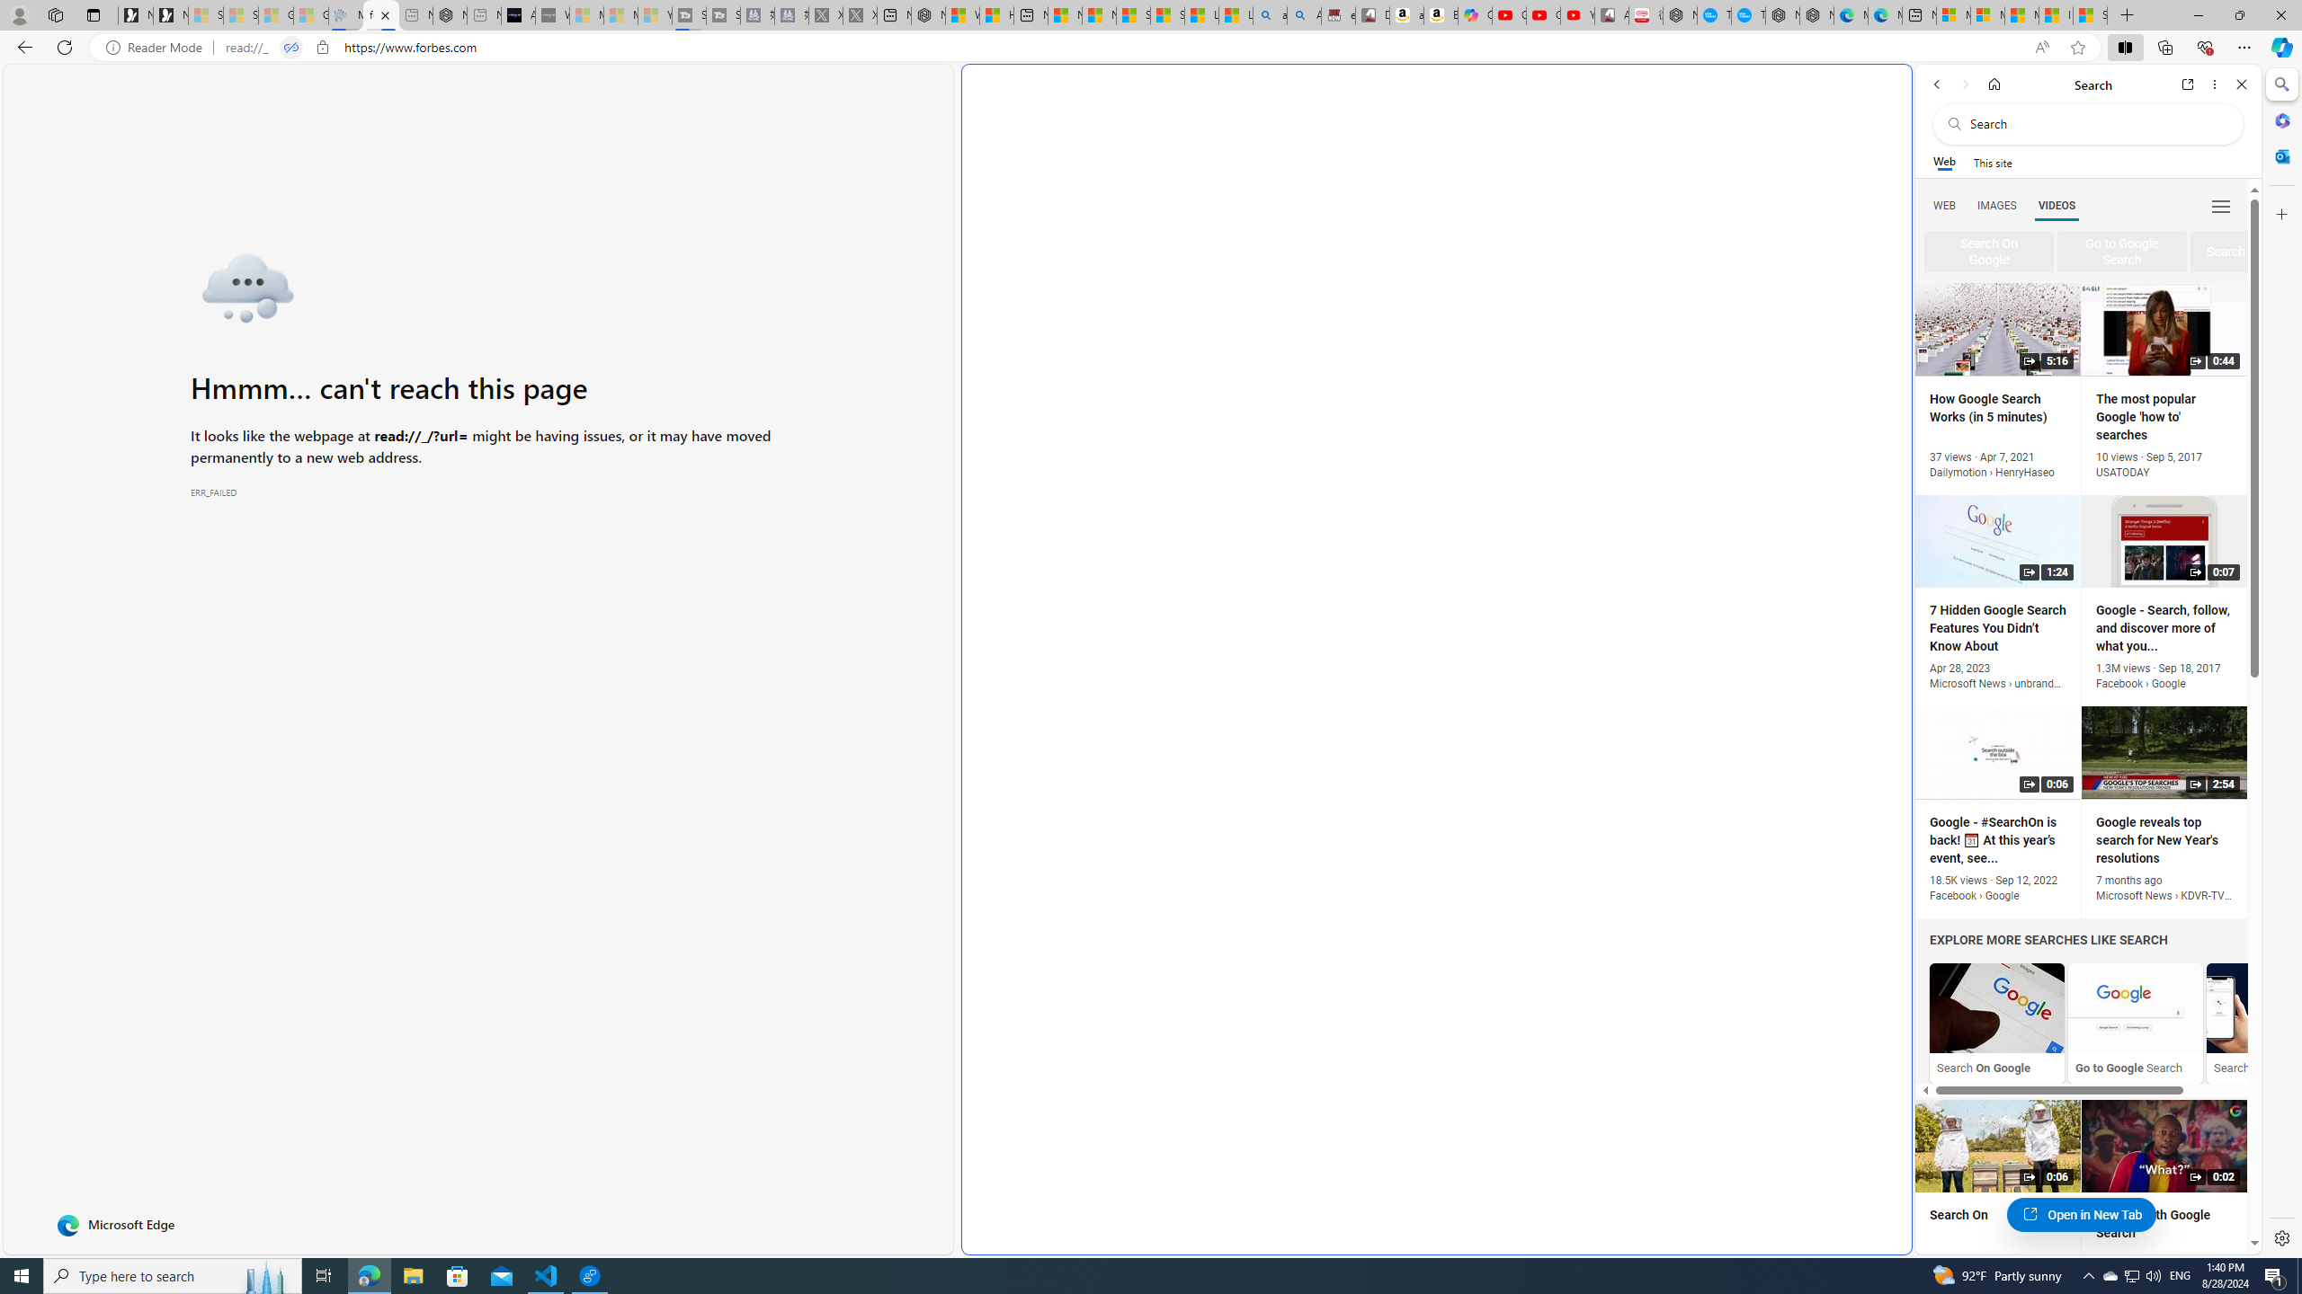  Describe the element at coordinates (1543, 15) in the screenshot. I see `Gloom - YouTube` at that location.